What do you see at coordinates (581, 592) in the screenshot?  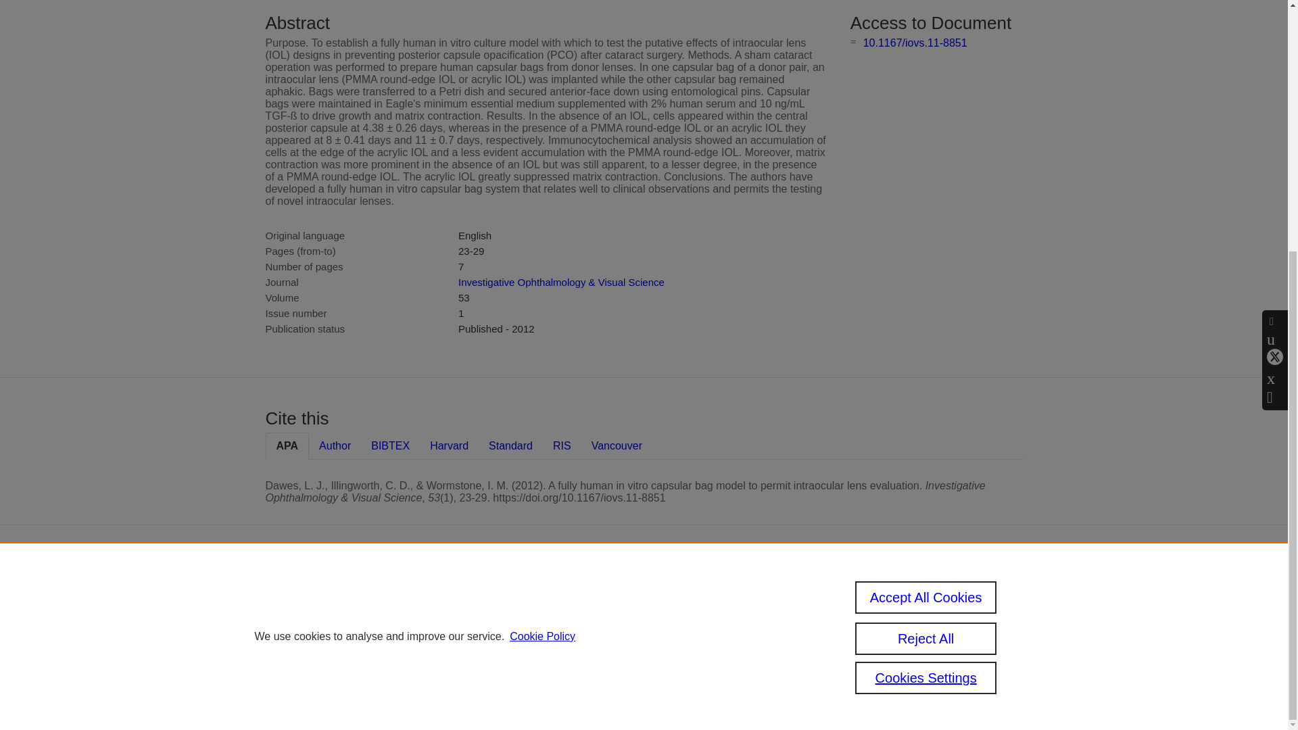 I see `Scopus` at bounding box center [581, 592].